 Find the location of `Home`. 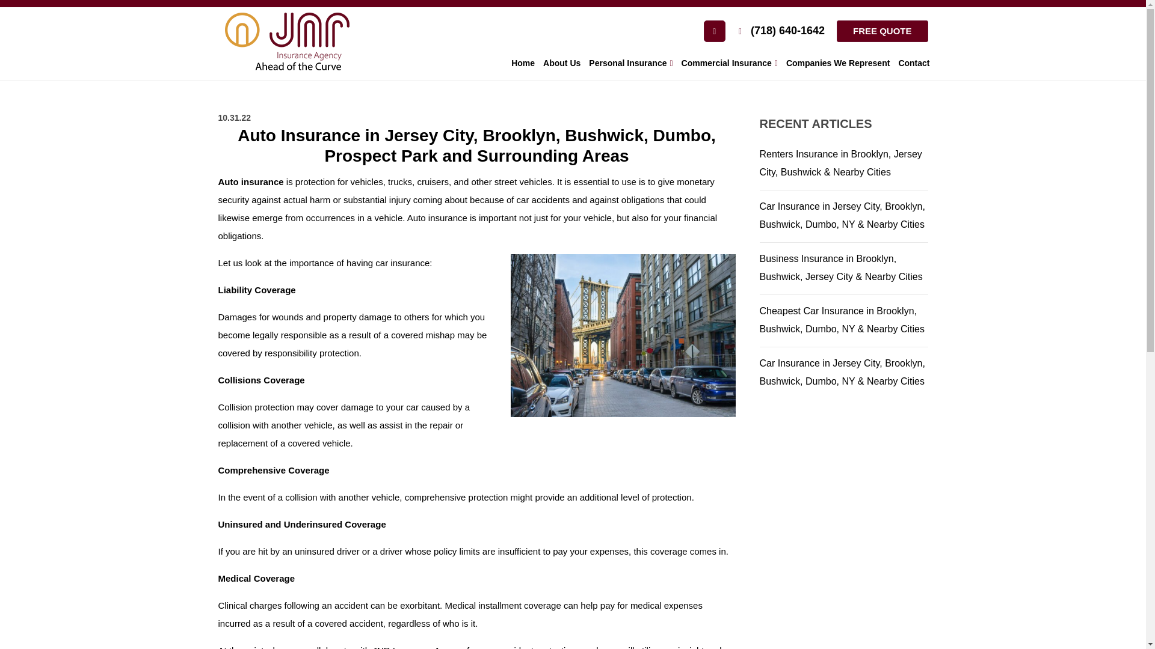

Home is located at coordinates (523, 63).